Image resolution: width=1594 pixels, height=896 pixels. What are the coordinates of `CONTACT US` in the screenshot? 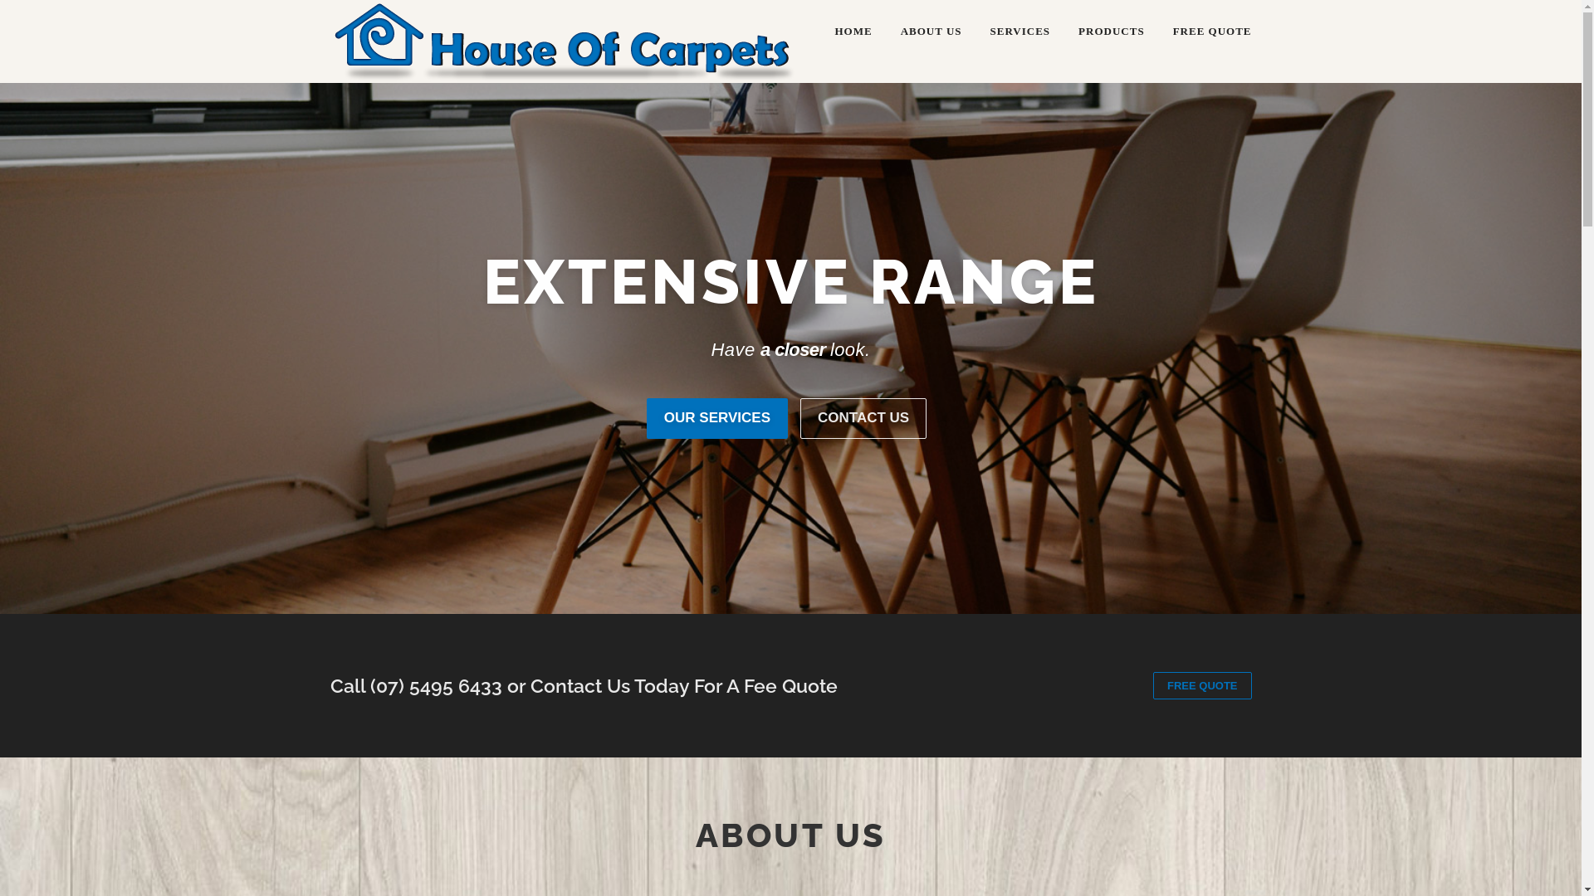 It's located at (863, 418).